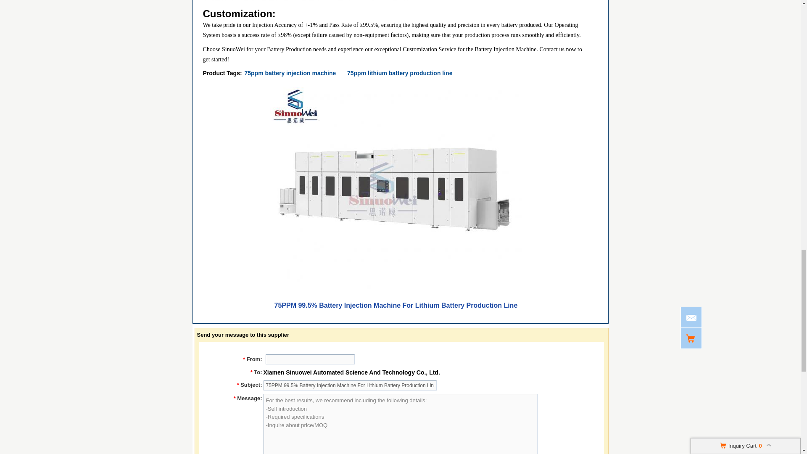 The image size is (807, 454). Describe the element at coordinates (290, 73) in the screenshot. I see `Quality 75ppm battery injection machine for sale` at that location.